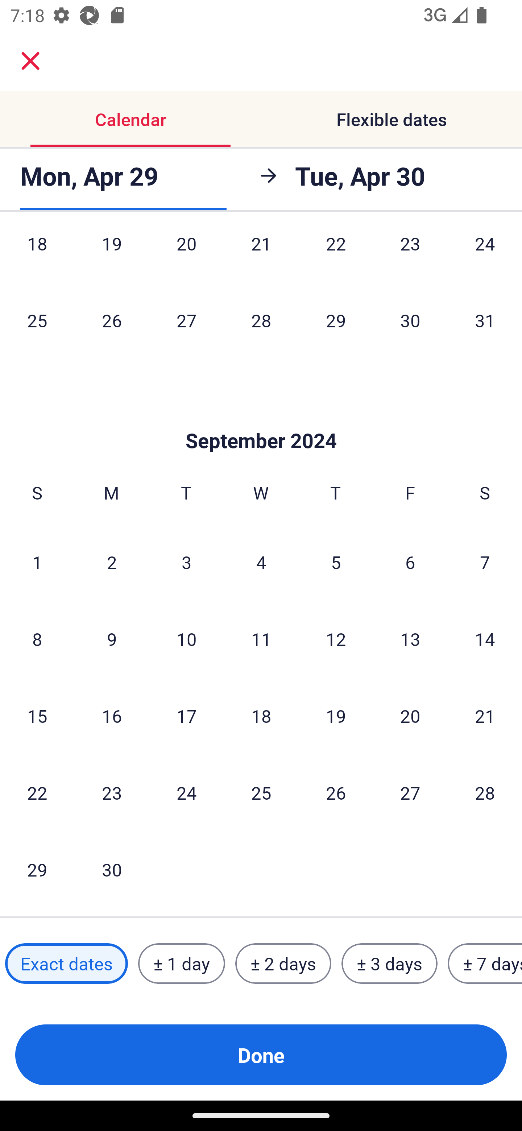 Image resolution: width=522 pixels, height=1131 pixels. I want to click on 10 Tuesday, September 10, 2024, so click(186, 639).